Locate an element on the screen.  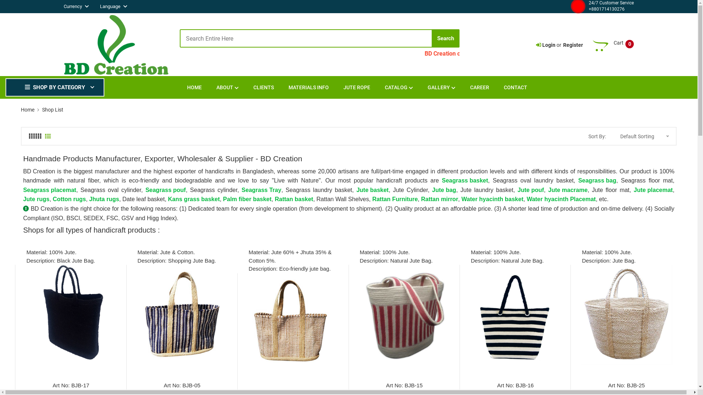
Jute bag is located at coordinates (444, 190).